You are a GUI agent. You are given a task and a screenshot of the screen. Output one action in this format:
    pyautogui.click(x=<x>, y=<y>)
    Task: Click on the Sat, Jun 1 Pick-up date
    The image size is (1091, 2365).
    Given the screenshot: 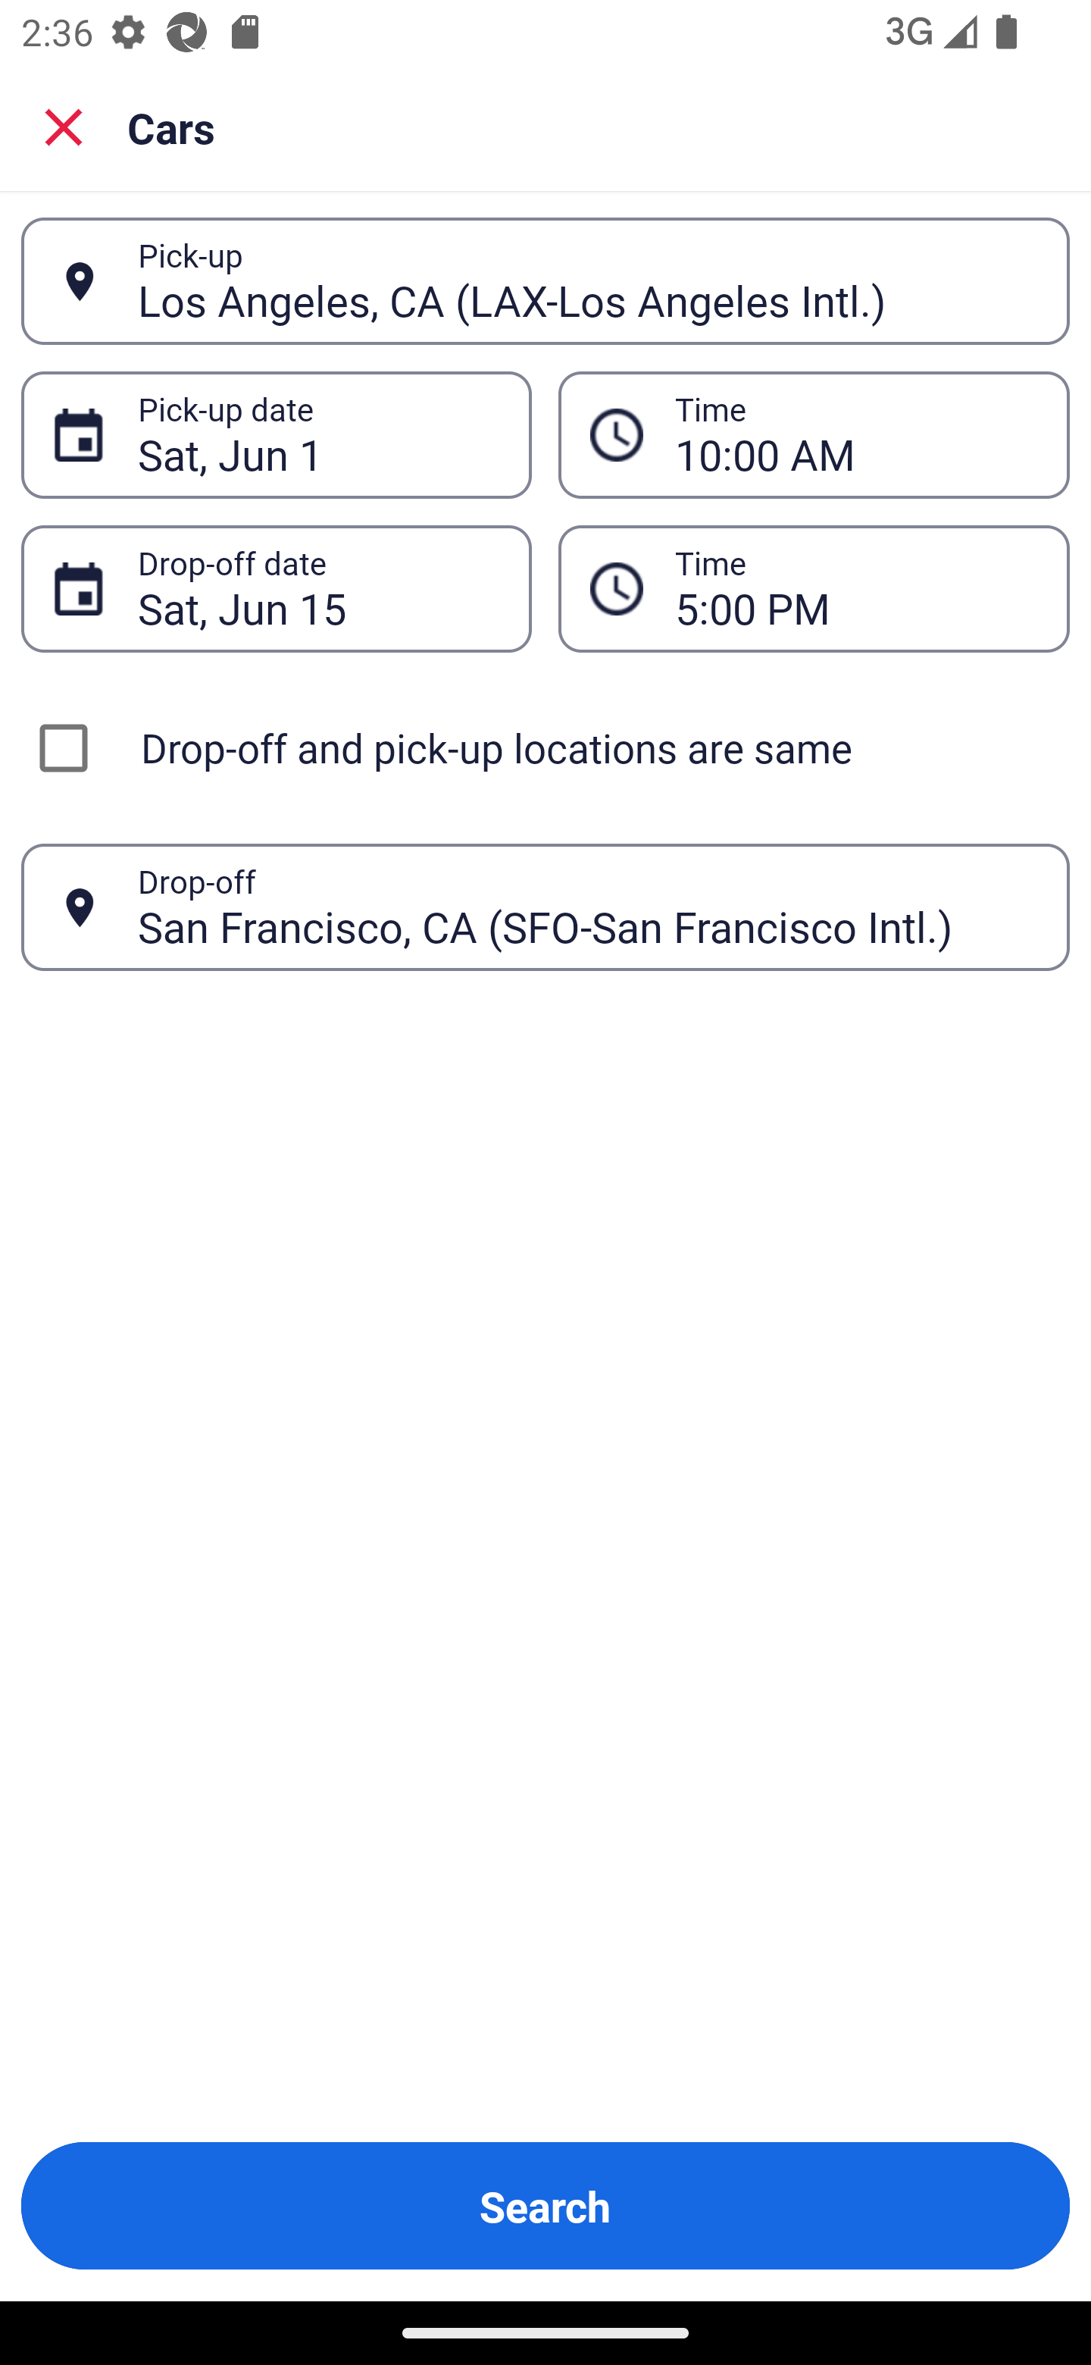 What is the action you would take?
    pyautogui.click(x=276, y=435)
    